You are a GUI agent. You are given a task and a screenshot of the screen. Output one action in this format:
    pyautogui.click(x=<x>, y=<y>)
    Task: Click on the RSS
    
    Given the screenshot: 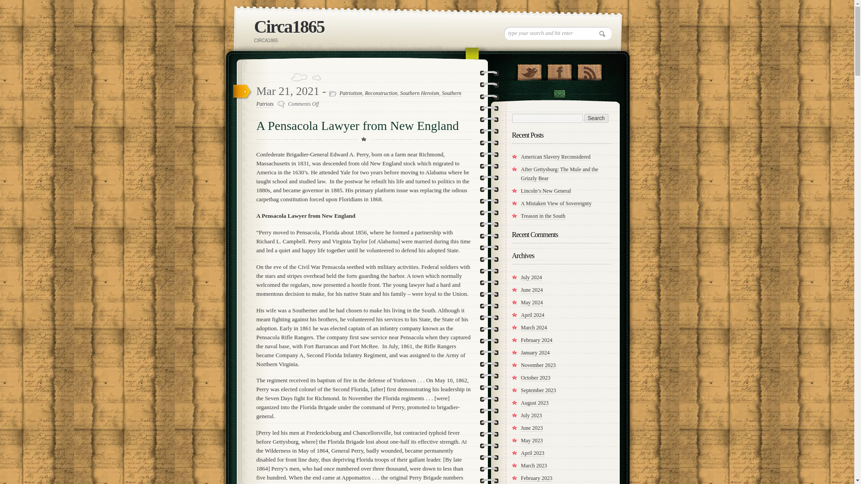 What is the action you would take?
    pyautogui.click(x=589, y=70)
    